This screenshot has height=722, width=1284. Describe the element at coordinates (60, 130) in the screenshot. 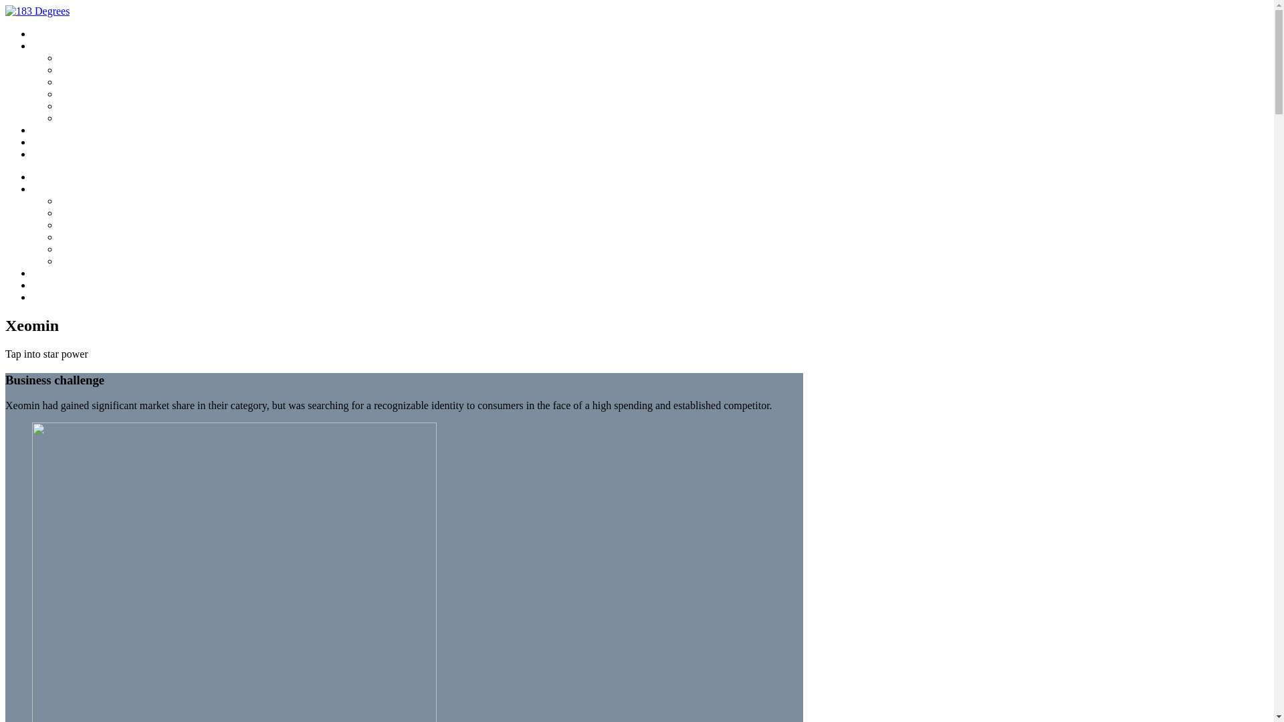

I see `More Projects` at that location.